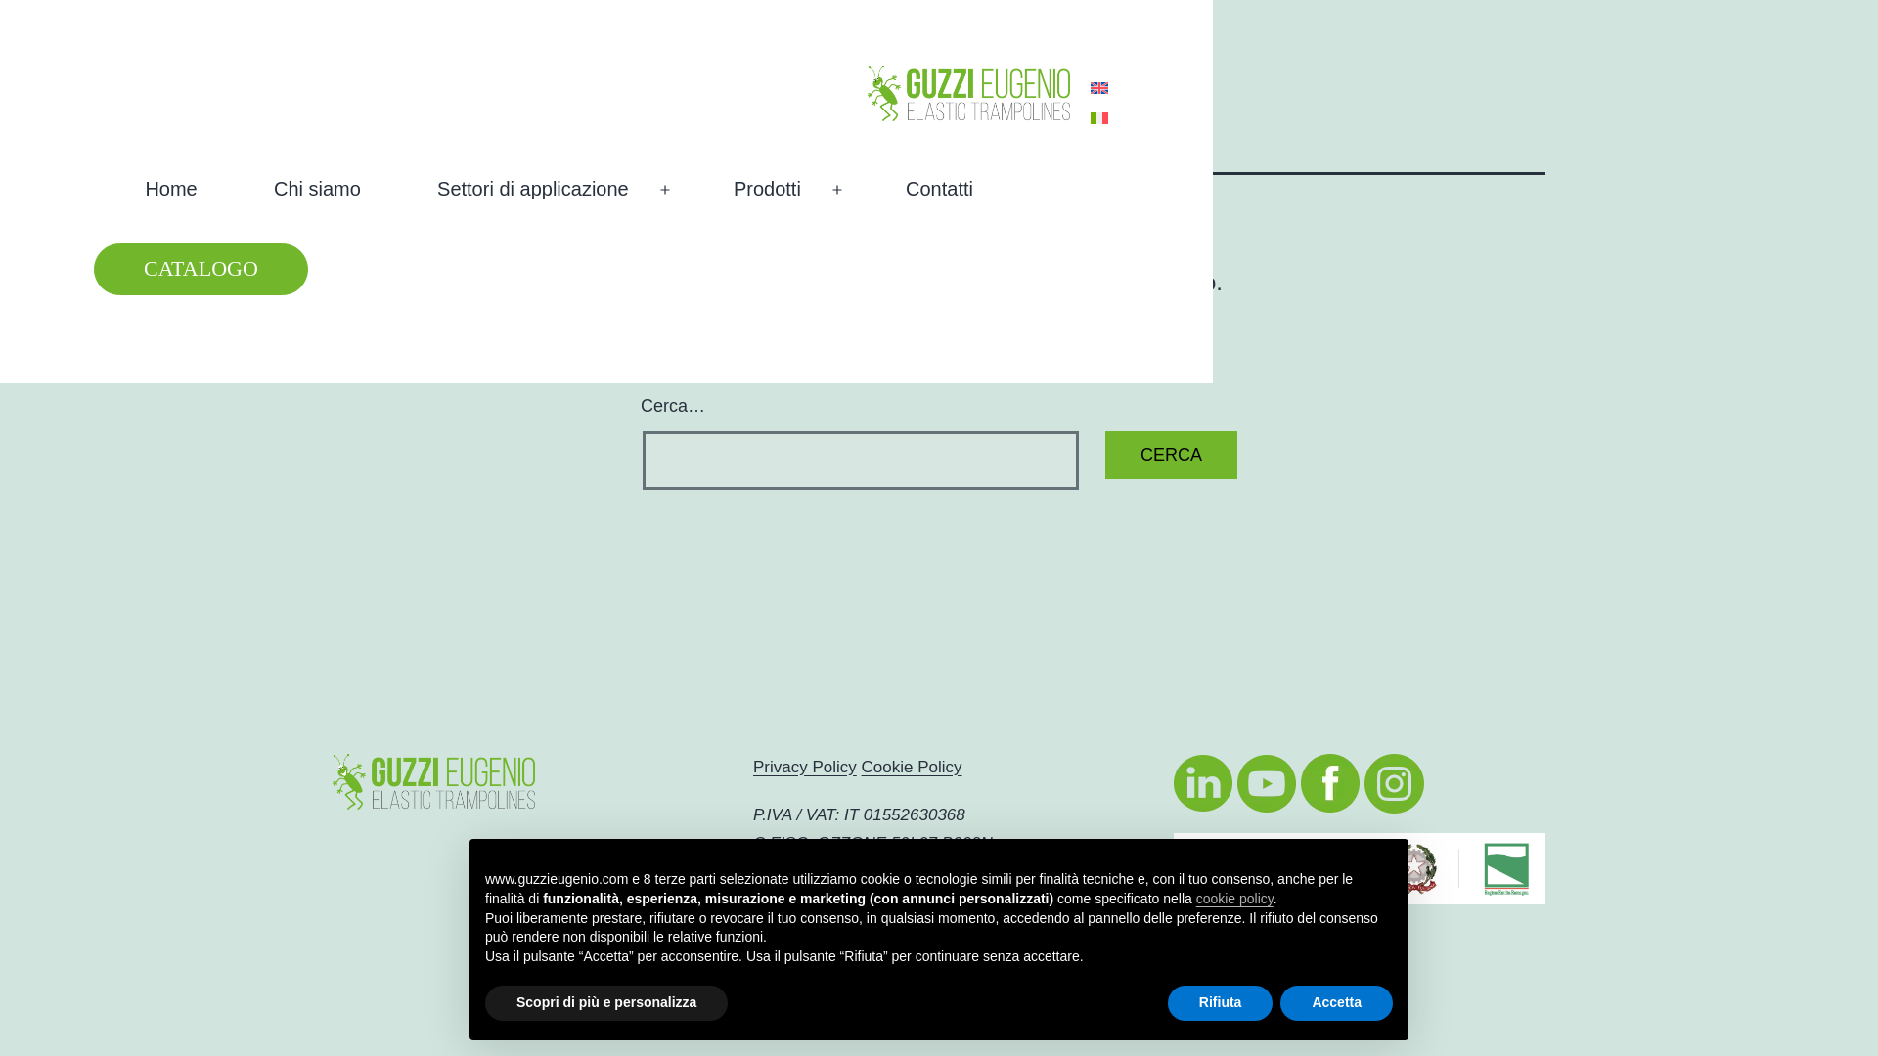 The height and width of the screenshot is (1056, 1878). What do you see at coordinates (179, 190) in the screenshot?
I see `Home` at bounding box center [179, 190].